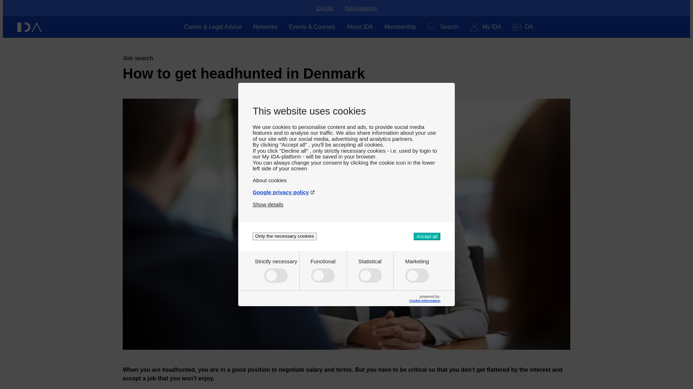  I want to click on Show details, so click(268, 201).